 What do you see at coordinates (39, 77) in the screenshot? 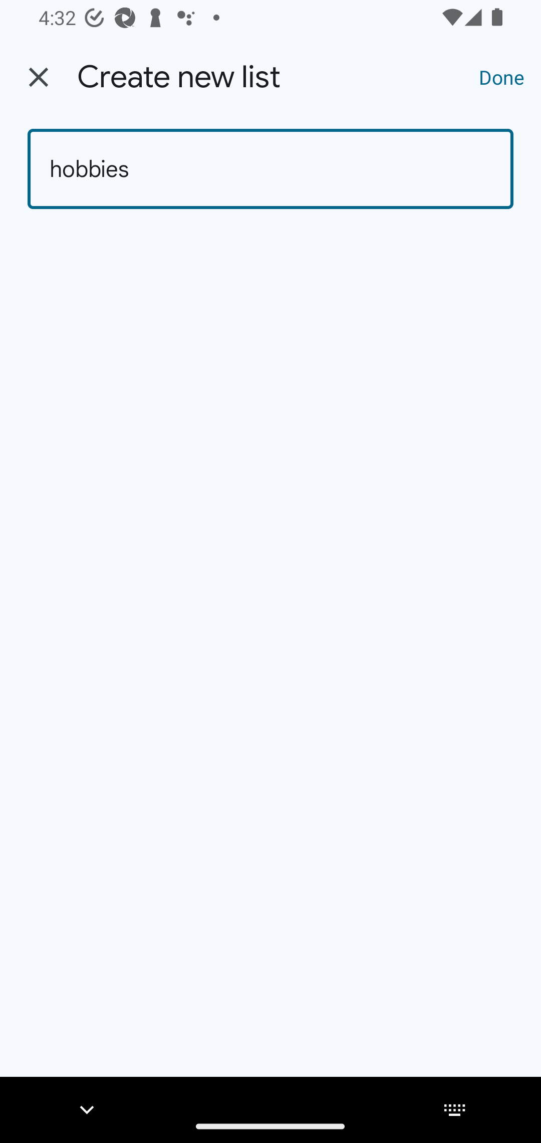
I see `Back` at bounding box center [39, 77].